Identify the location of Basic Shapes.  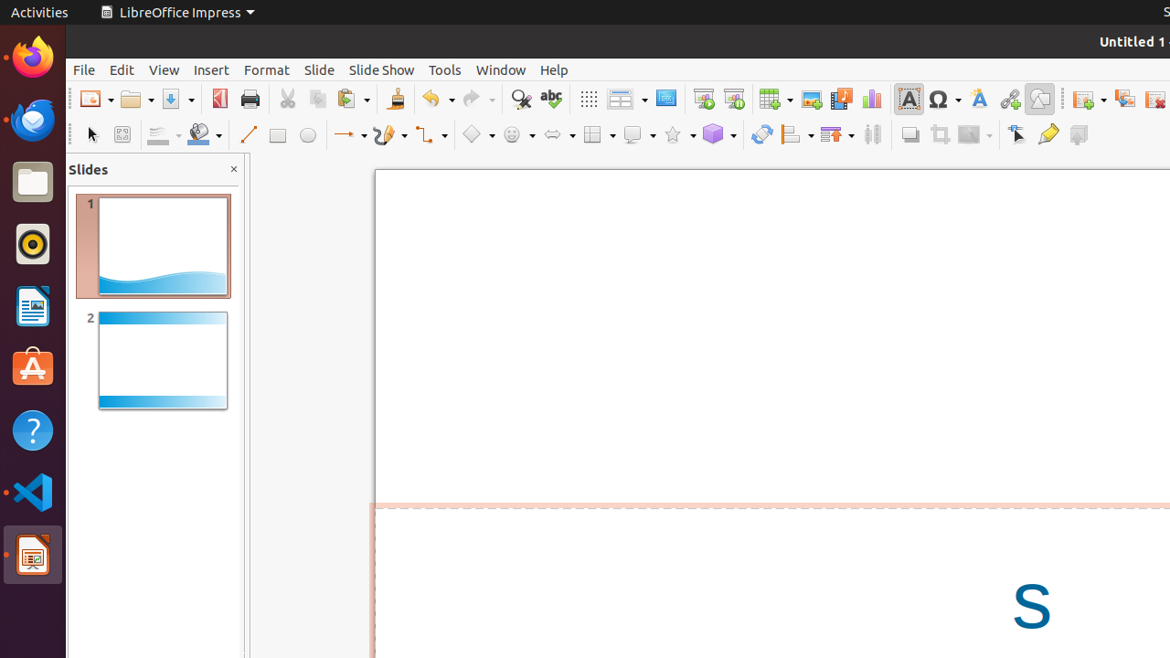
(478, 135).